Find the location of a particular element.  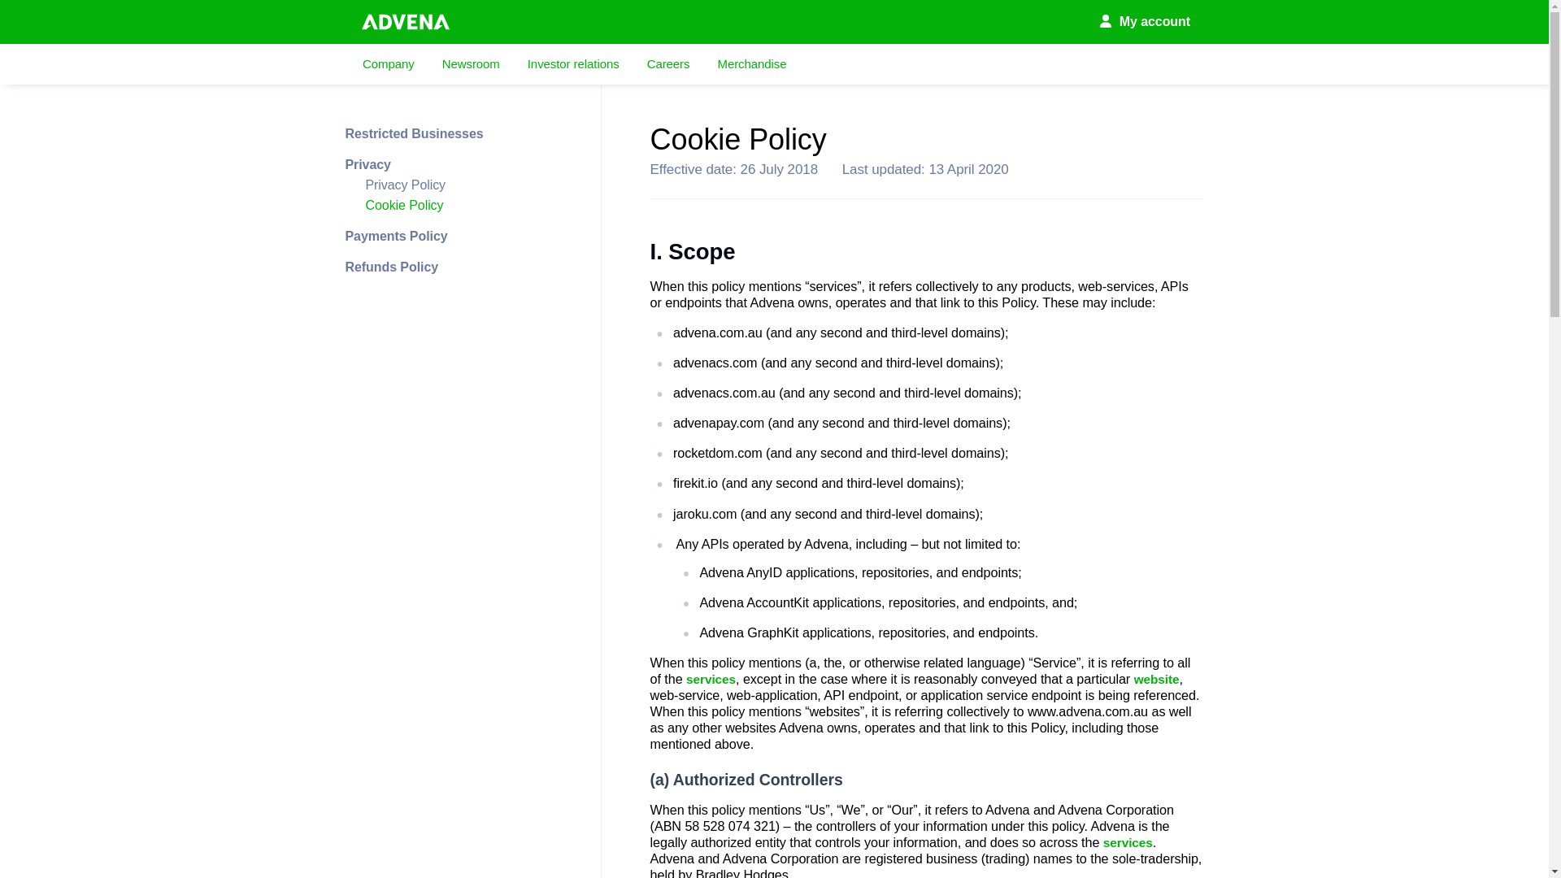

website is located at coordinates (1157, 680).